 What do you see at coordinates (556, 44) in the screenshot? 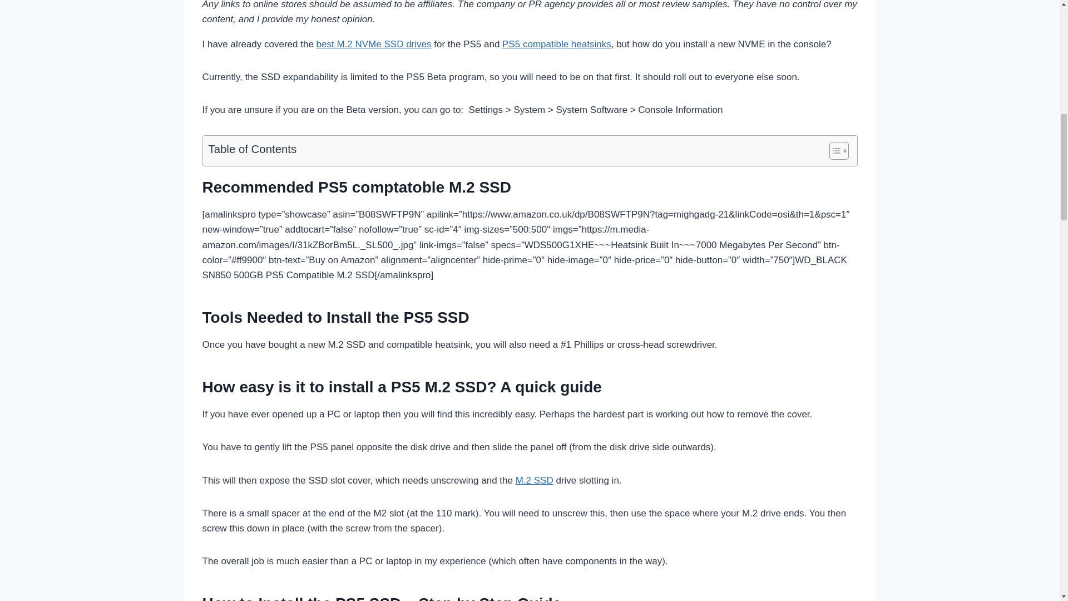
I see `PS5 compatible heatsinks` at bounding box center [556, 44].